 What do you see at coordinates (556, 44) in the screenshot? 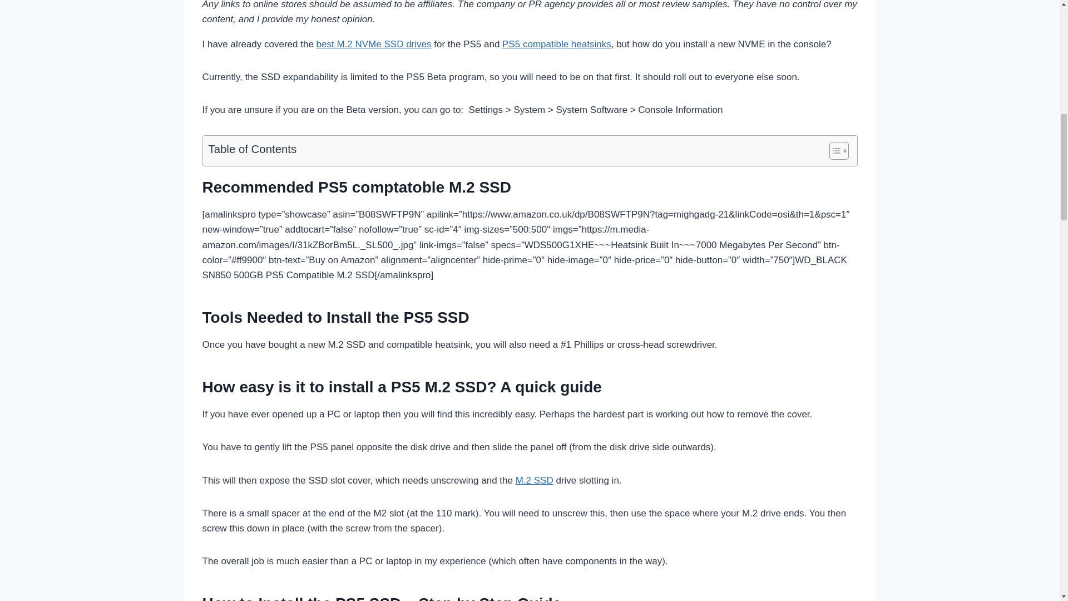
I see `PS5 compatible heatsinks` at bounding box center [556, 44].